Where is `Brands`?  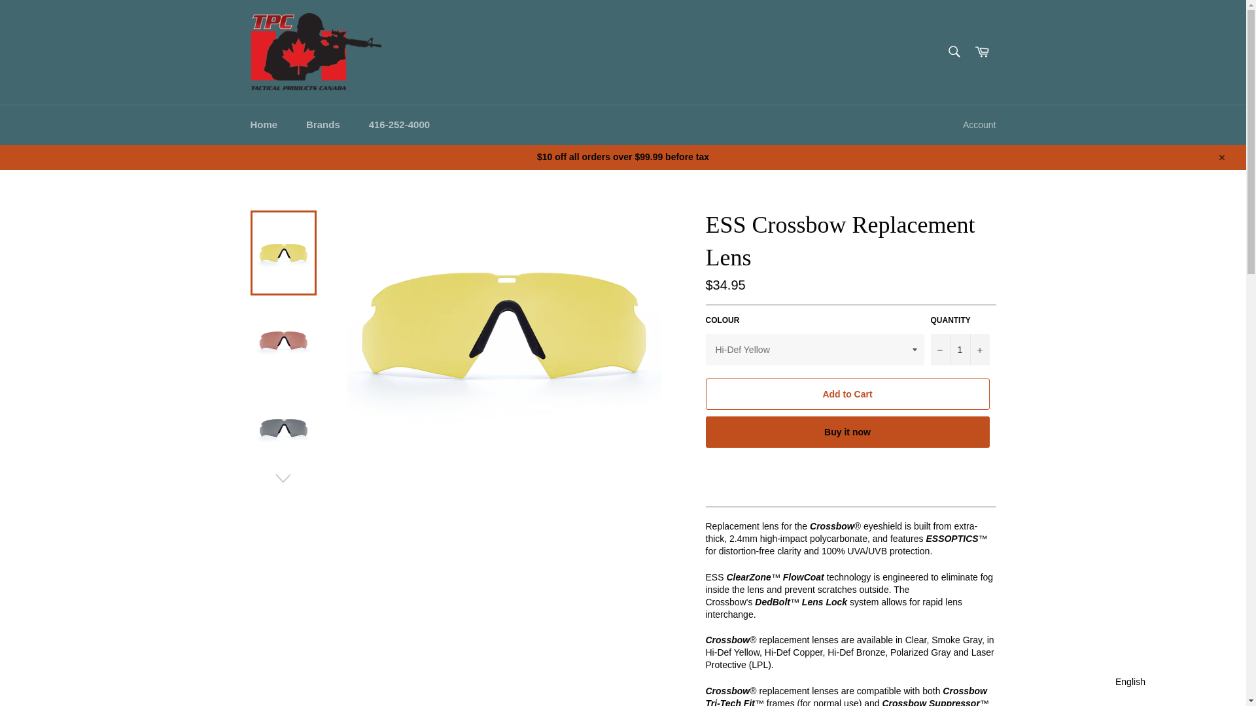
Brands is located at coordinates (323, 125).